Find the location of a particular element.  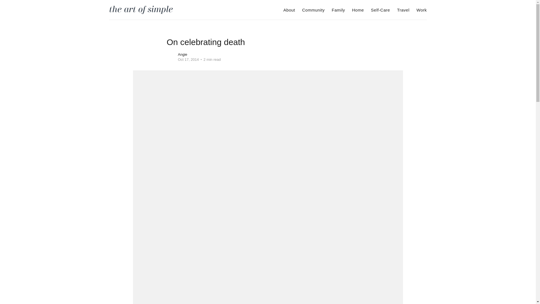

Family is located at coordinates (338, 10).